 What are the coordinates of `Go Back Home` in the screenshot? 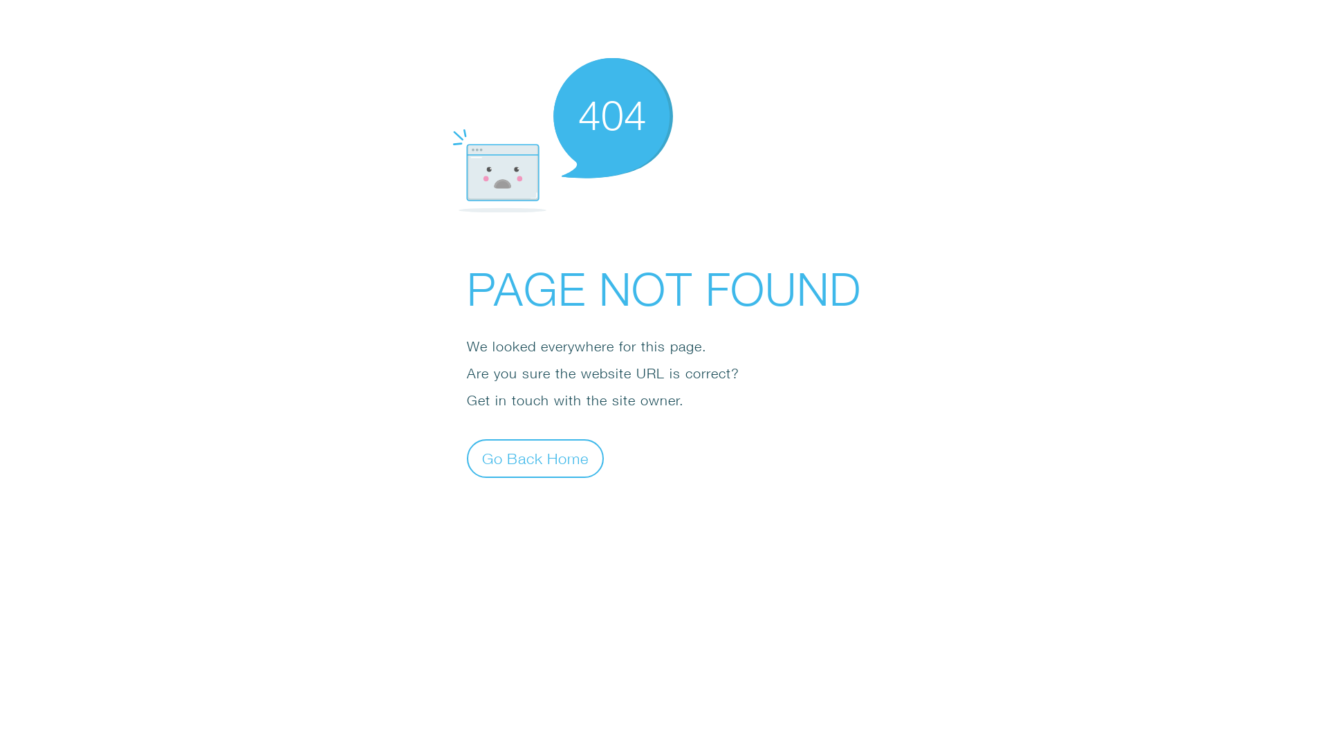 It's located at (535, 458).